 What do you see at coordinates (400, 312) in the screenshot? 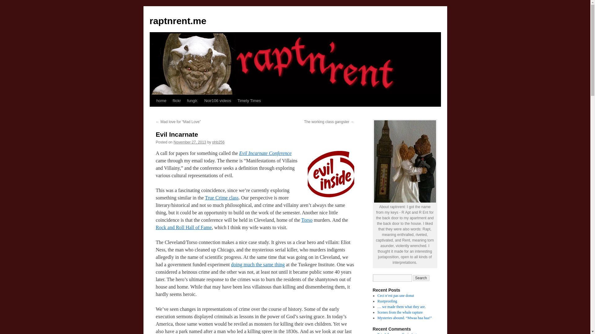
I see `Scenes from the whale rapture` at bounding box center [400, 312].